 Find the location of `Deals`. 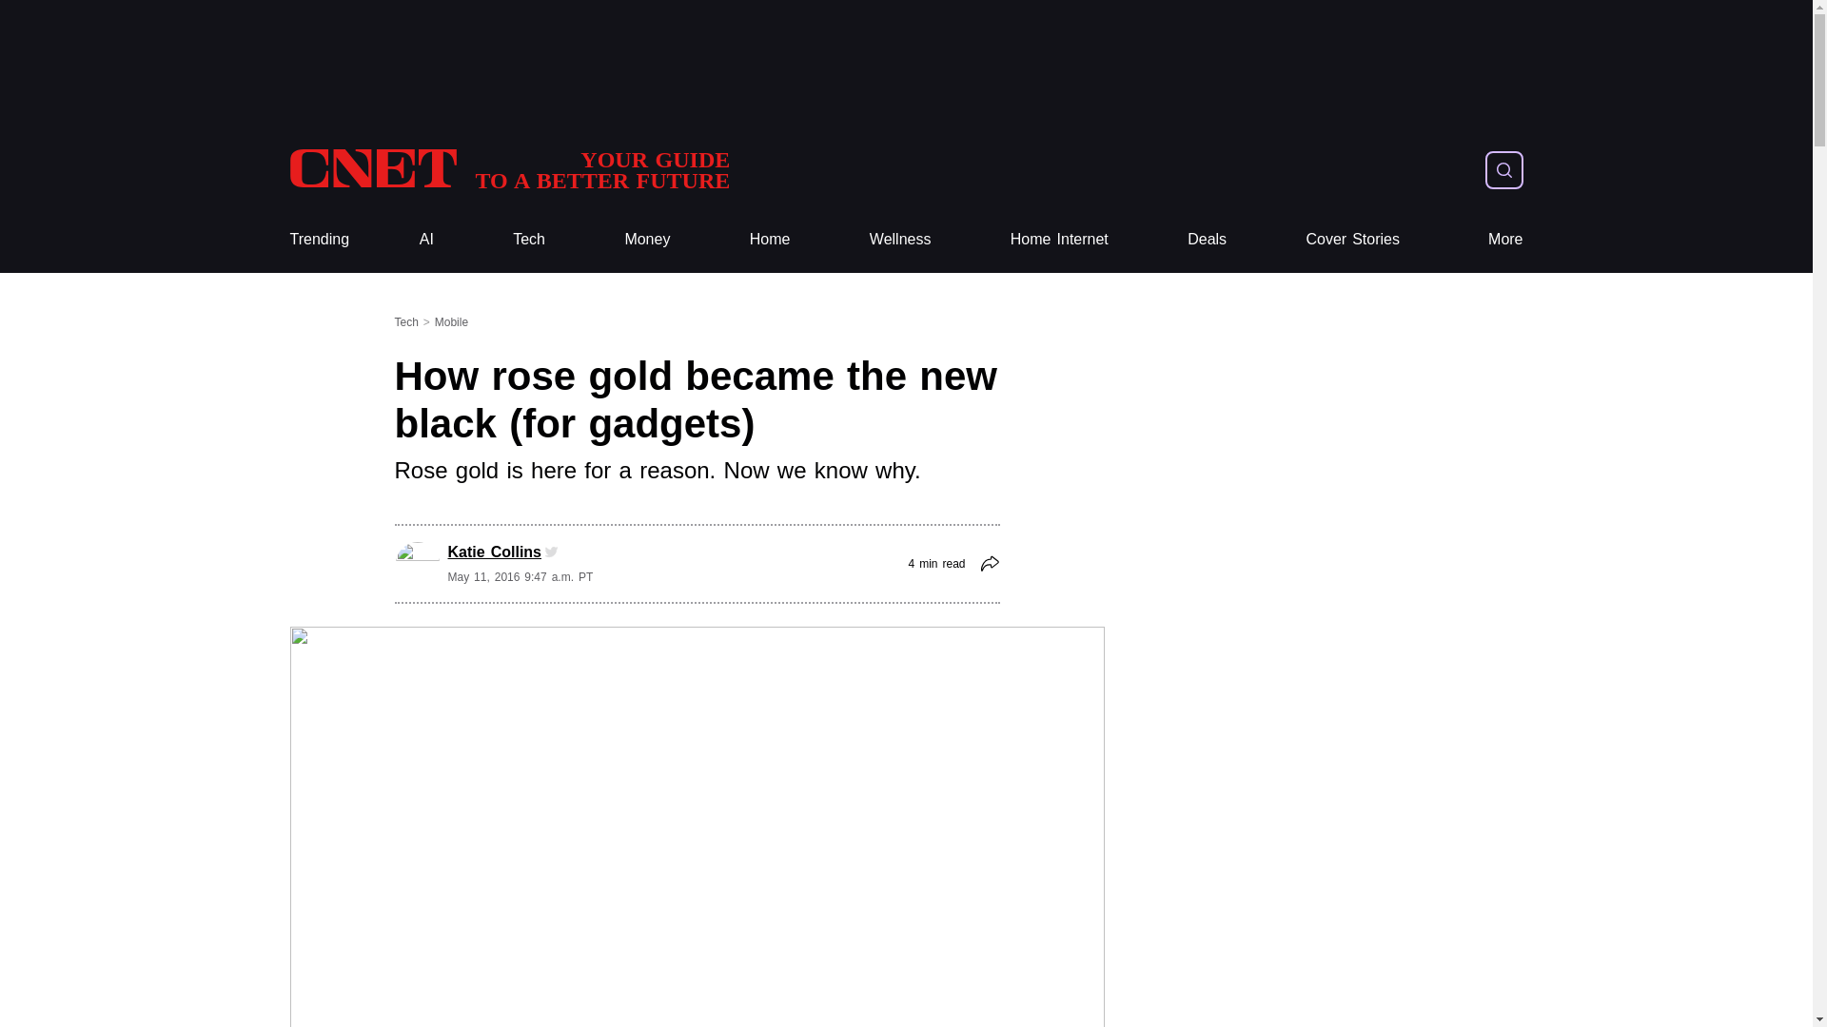

Deals is located at coordinates (1207, 240).